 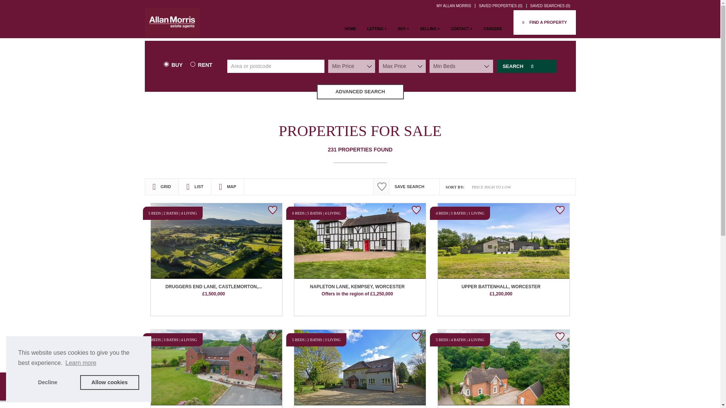 I want to click on MY ALLAN MORRIS, so click(x=455, y=5).